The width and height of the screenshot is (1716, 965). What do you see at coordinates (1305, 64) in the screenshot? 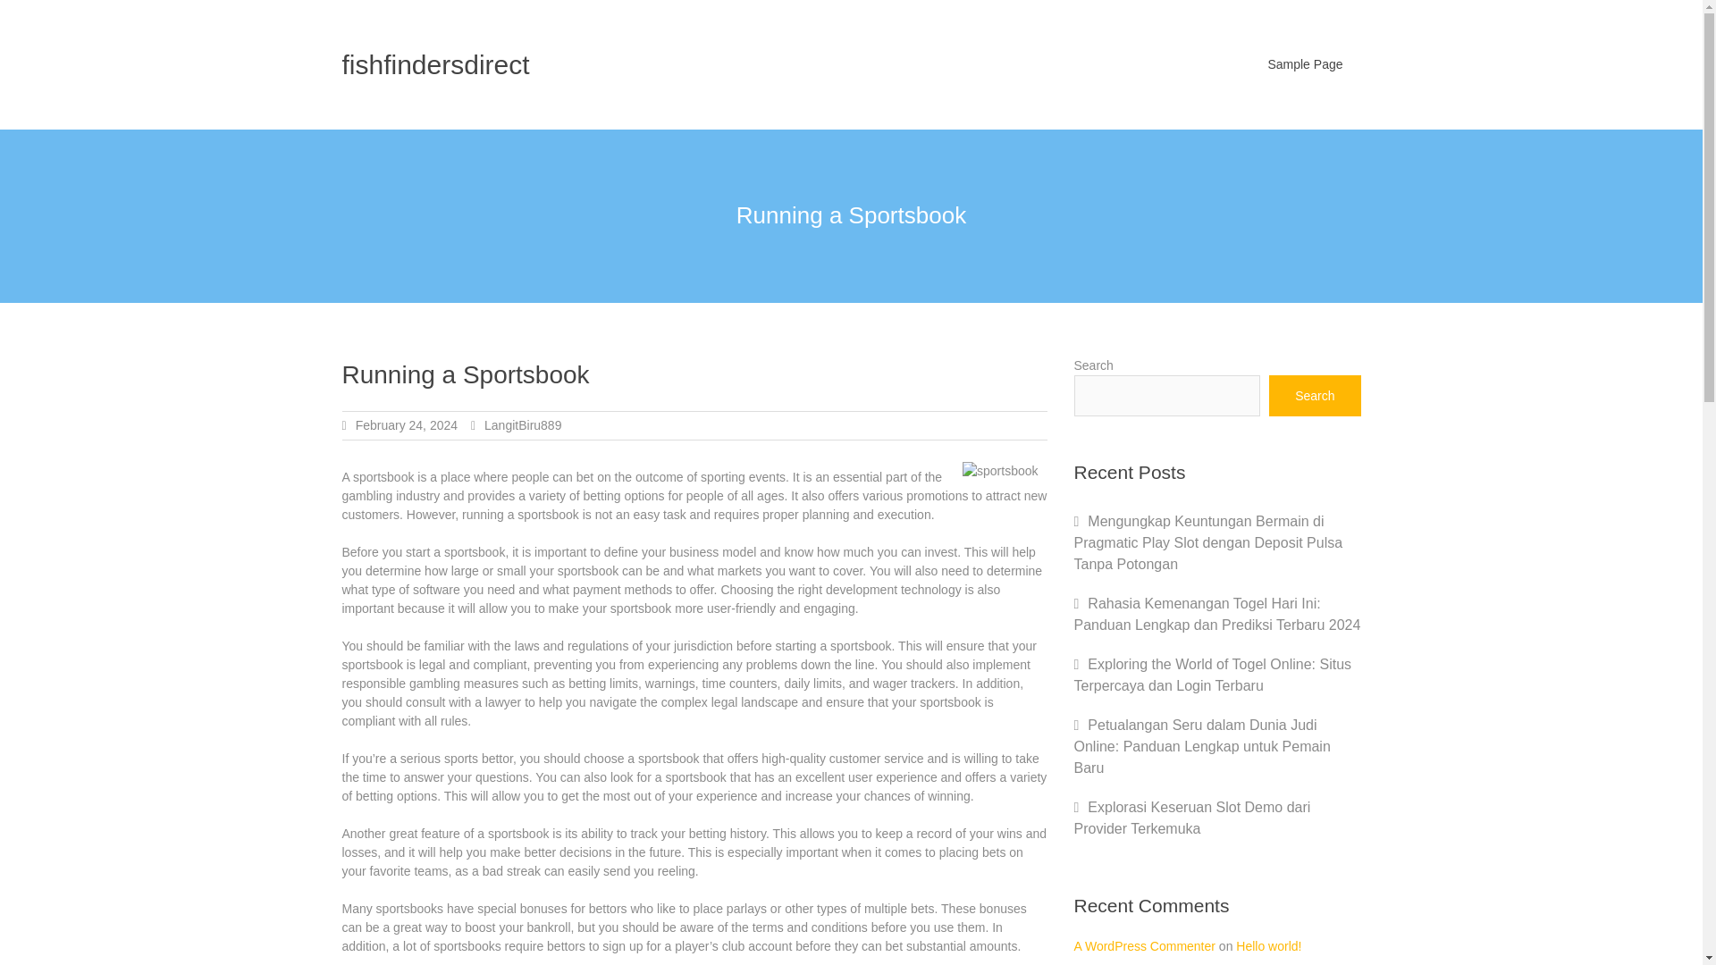
I see `Sample Page` at bounding box center [1305, 64].